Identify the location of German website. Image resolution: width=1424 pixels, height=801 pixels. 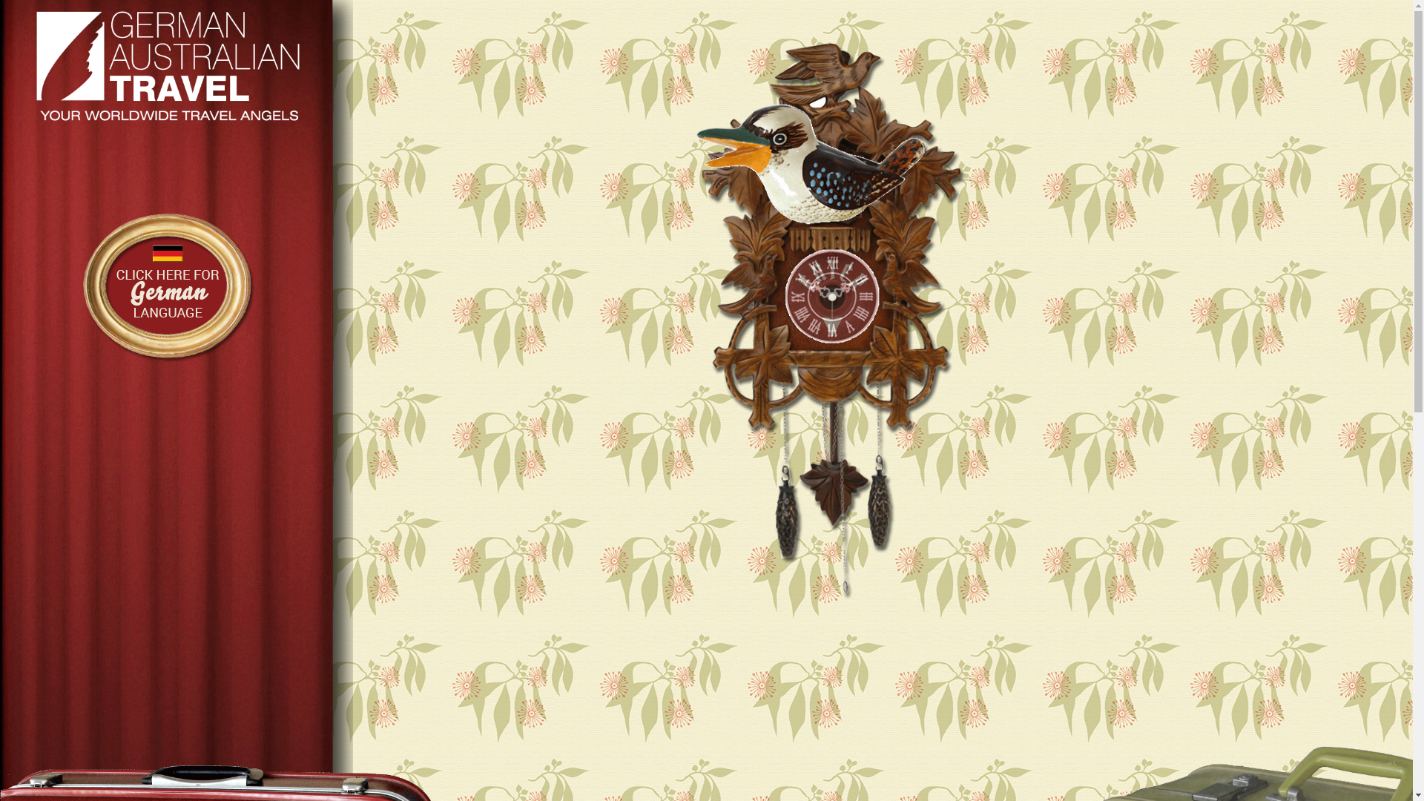
(168, 363).